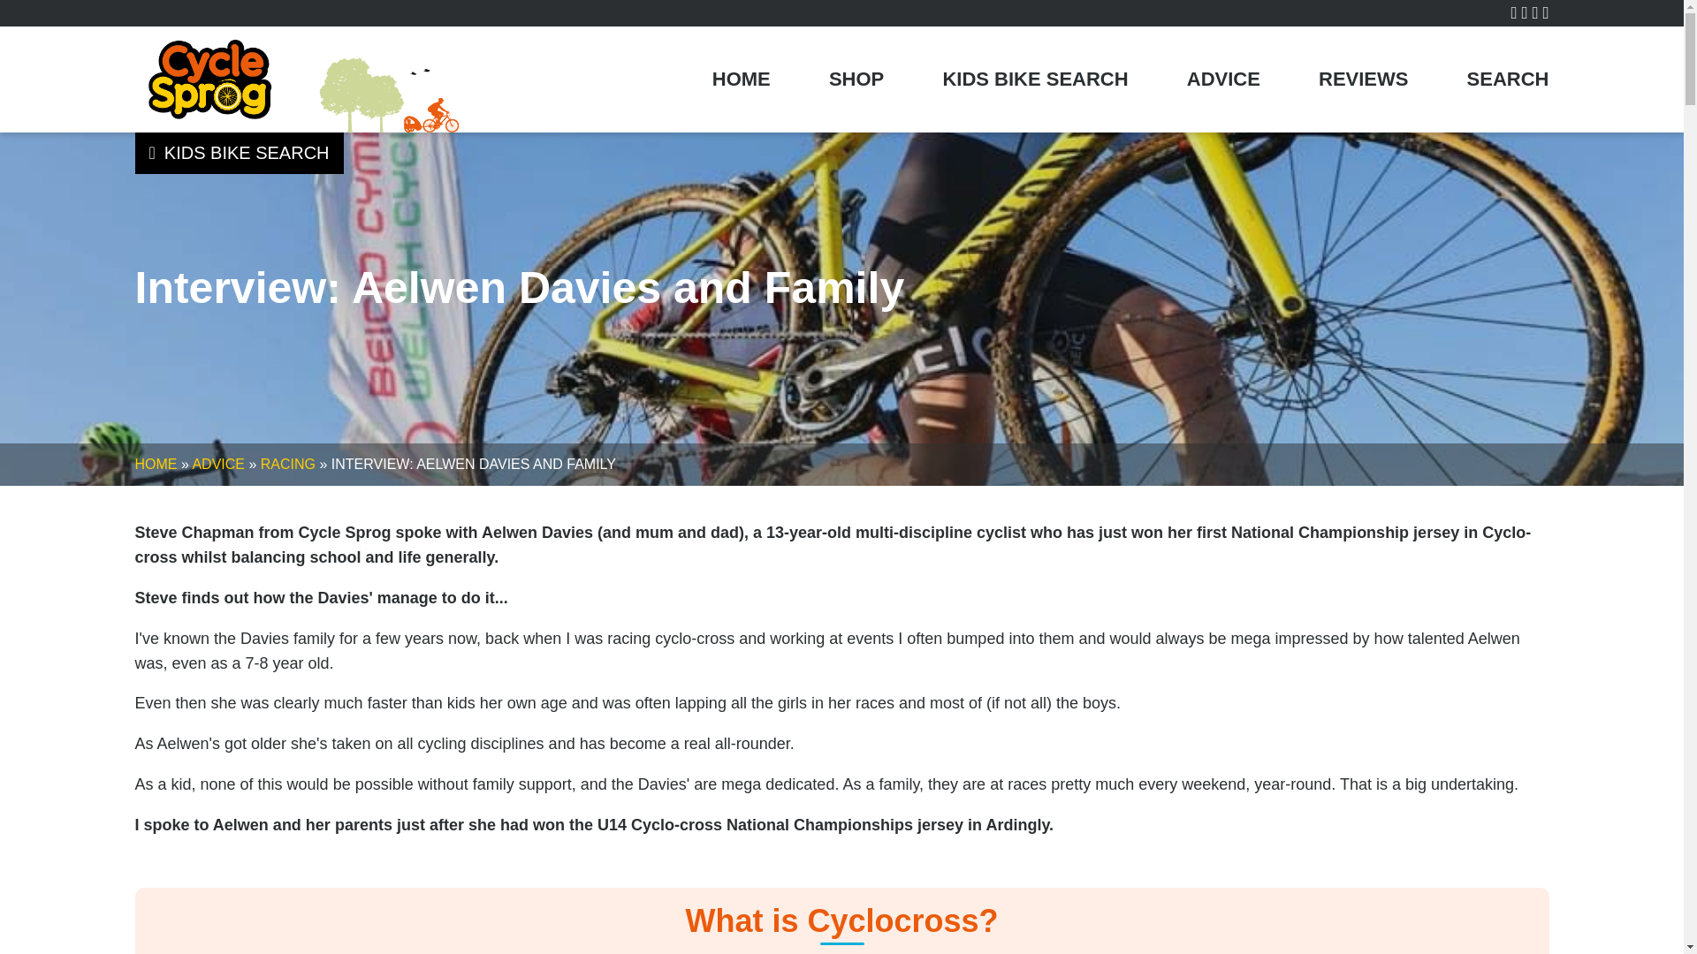  Describe the element at coordinates (1363, 79) in the screenshot. I see `REVIEWS` at that location.